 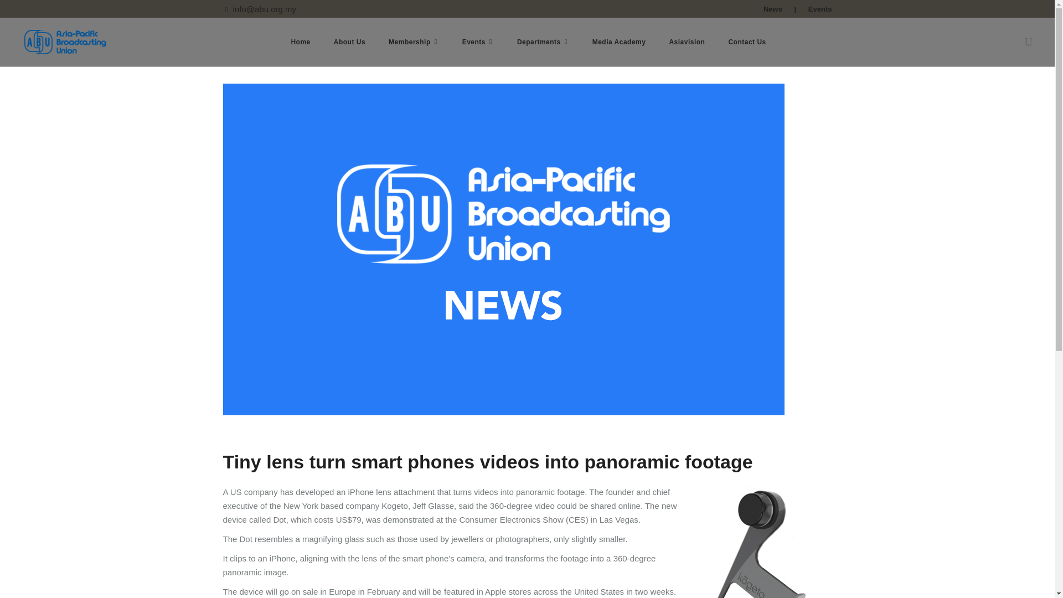 I want to click on About Us, so click(x=349, y=42).